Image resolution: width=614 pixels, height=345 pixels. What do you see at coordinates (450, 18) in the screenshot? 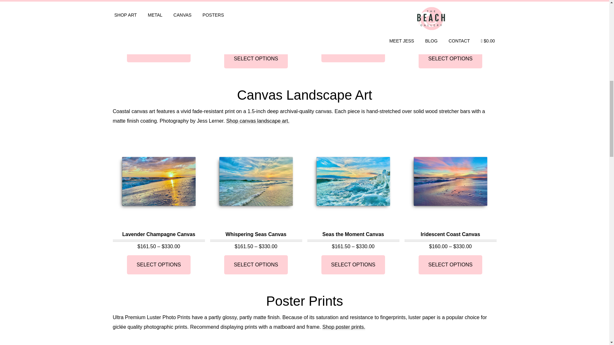
I see `Lost My Heart to the Ocean Metal Print` at bounding box center [450, 18].